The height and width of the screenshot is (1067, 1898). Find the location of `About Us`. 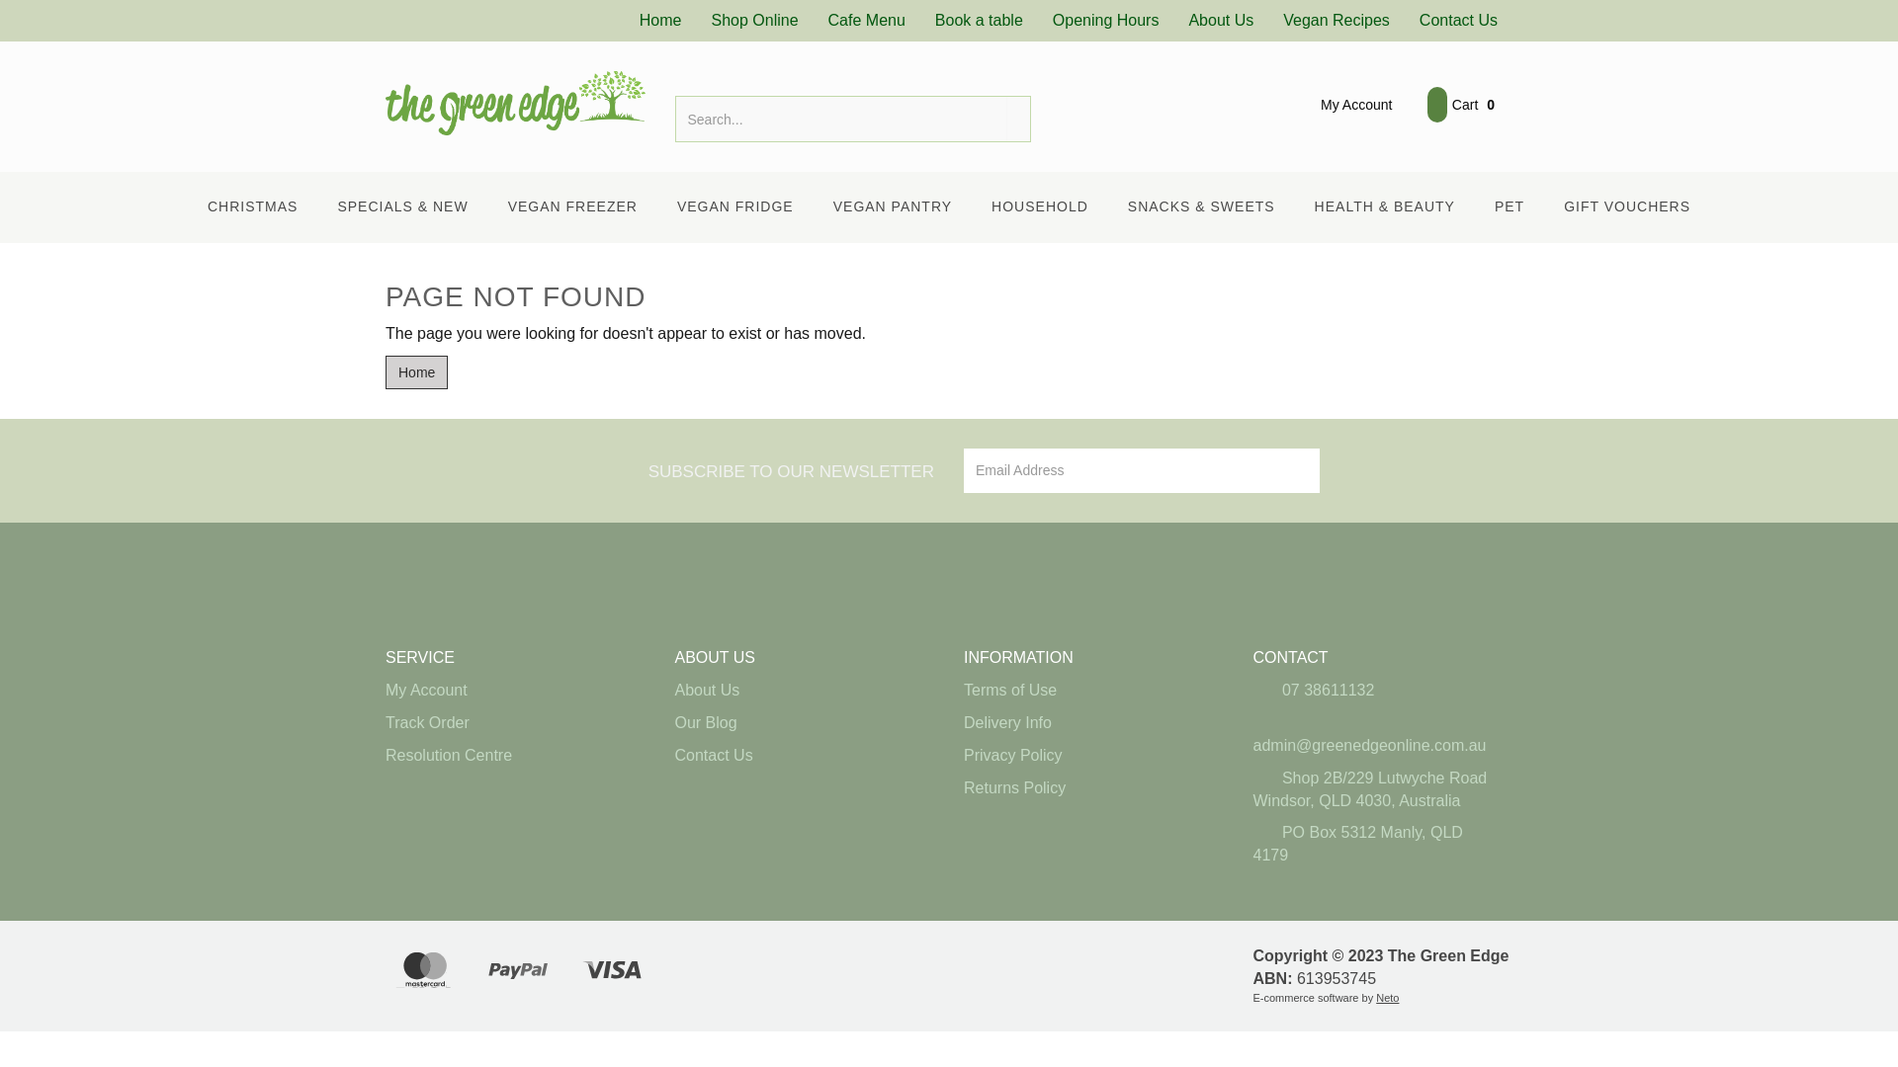

About Us is located at coordinates (798, 692).